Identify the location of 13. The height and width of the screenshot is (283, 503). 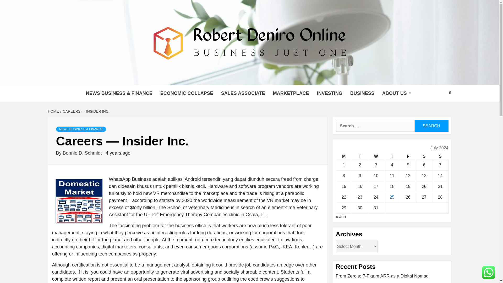
(424, 176).